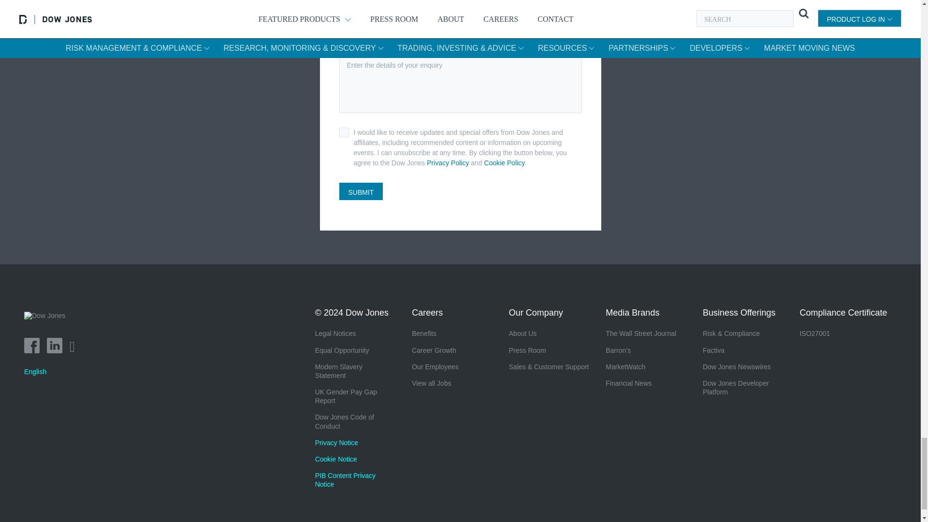 This screenshot has height=522, width=928. Describe the element at coordinates (361, 191) in the screenshot. I see `Submit` at that location.